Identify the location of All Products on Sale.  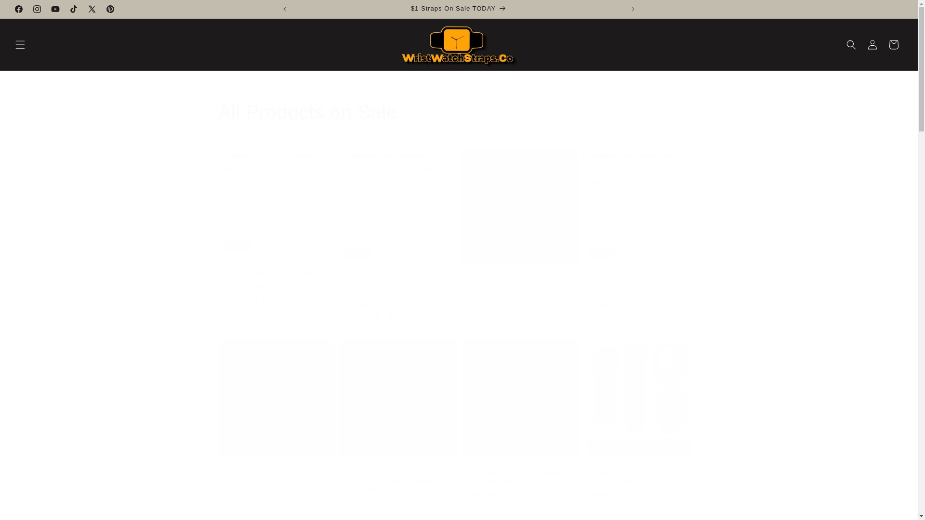
(458, 112).